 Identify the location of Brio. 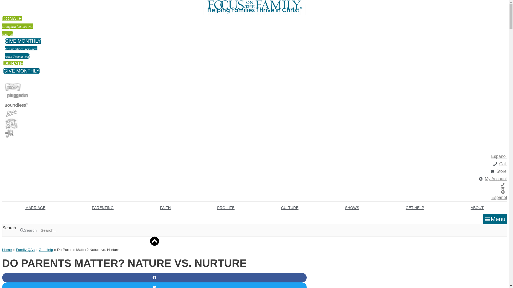
(11, 113).